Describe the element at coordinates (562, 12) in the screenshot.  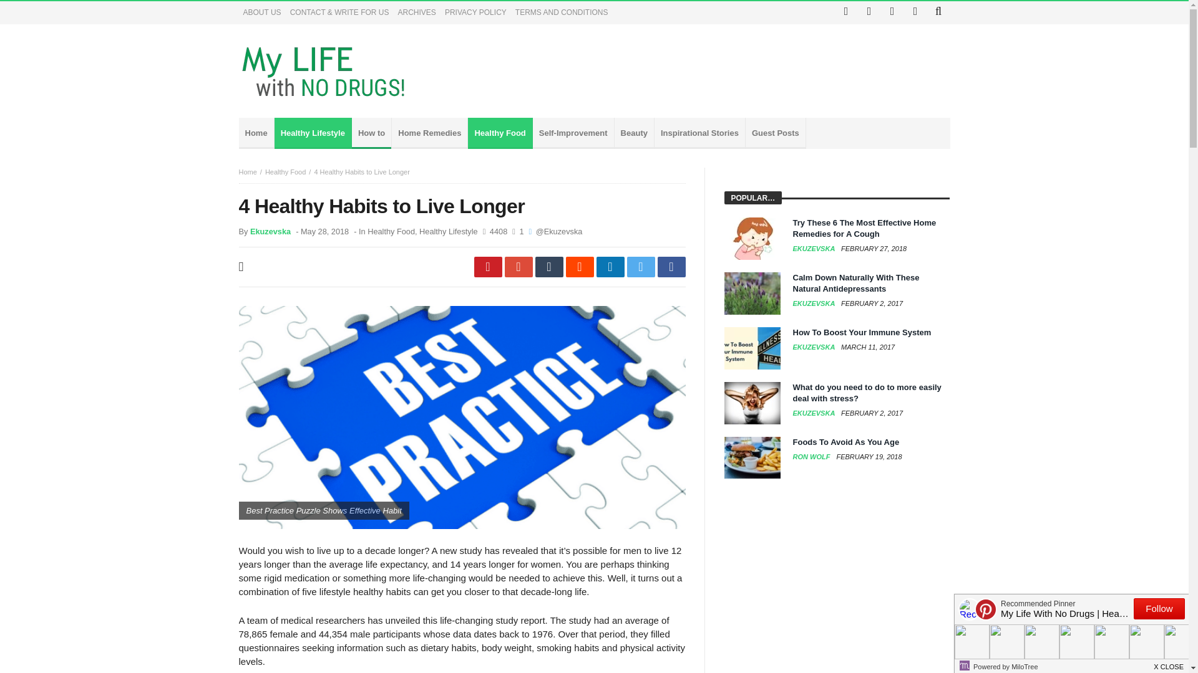
I see `TERMS AND CONDITIONS` at that location.